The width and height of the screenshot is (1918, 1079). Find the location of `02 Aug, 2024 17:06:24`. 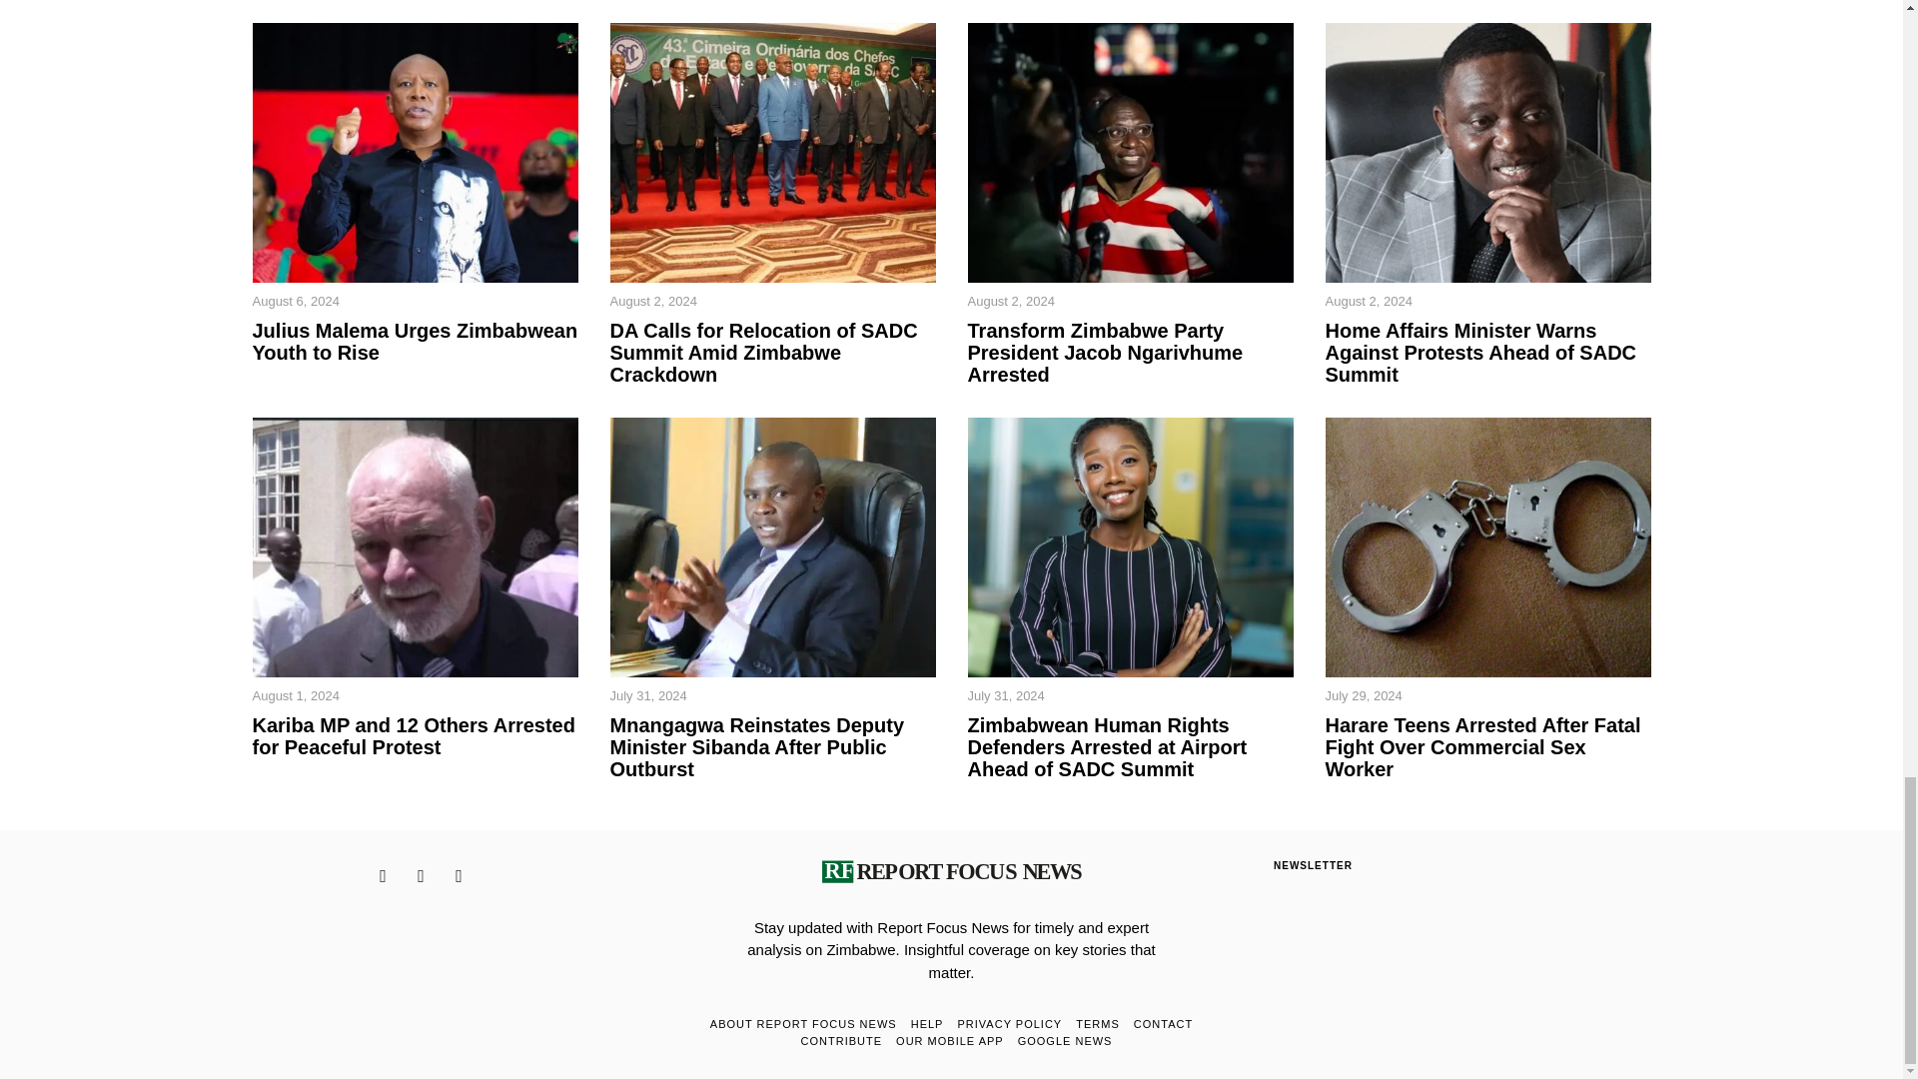

02 Aug, 2024 17:06:24 is located at coordinates (1009, 302).